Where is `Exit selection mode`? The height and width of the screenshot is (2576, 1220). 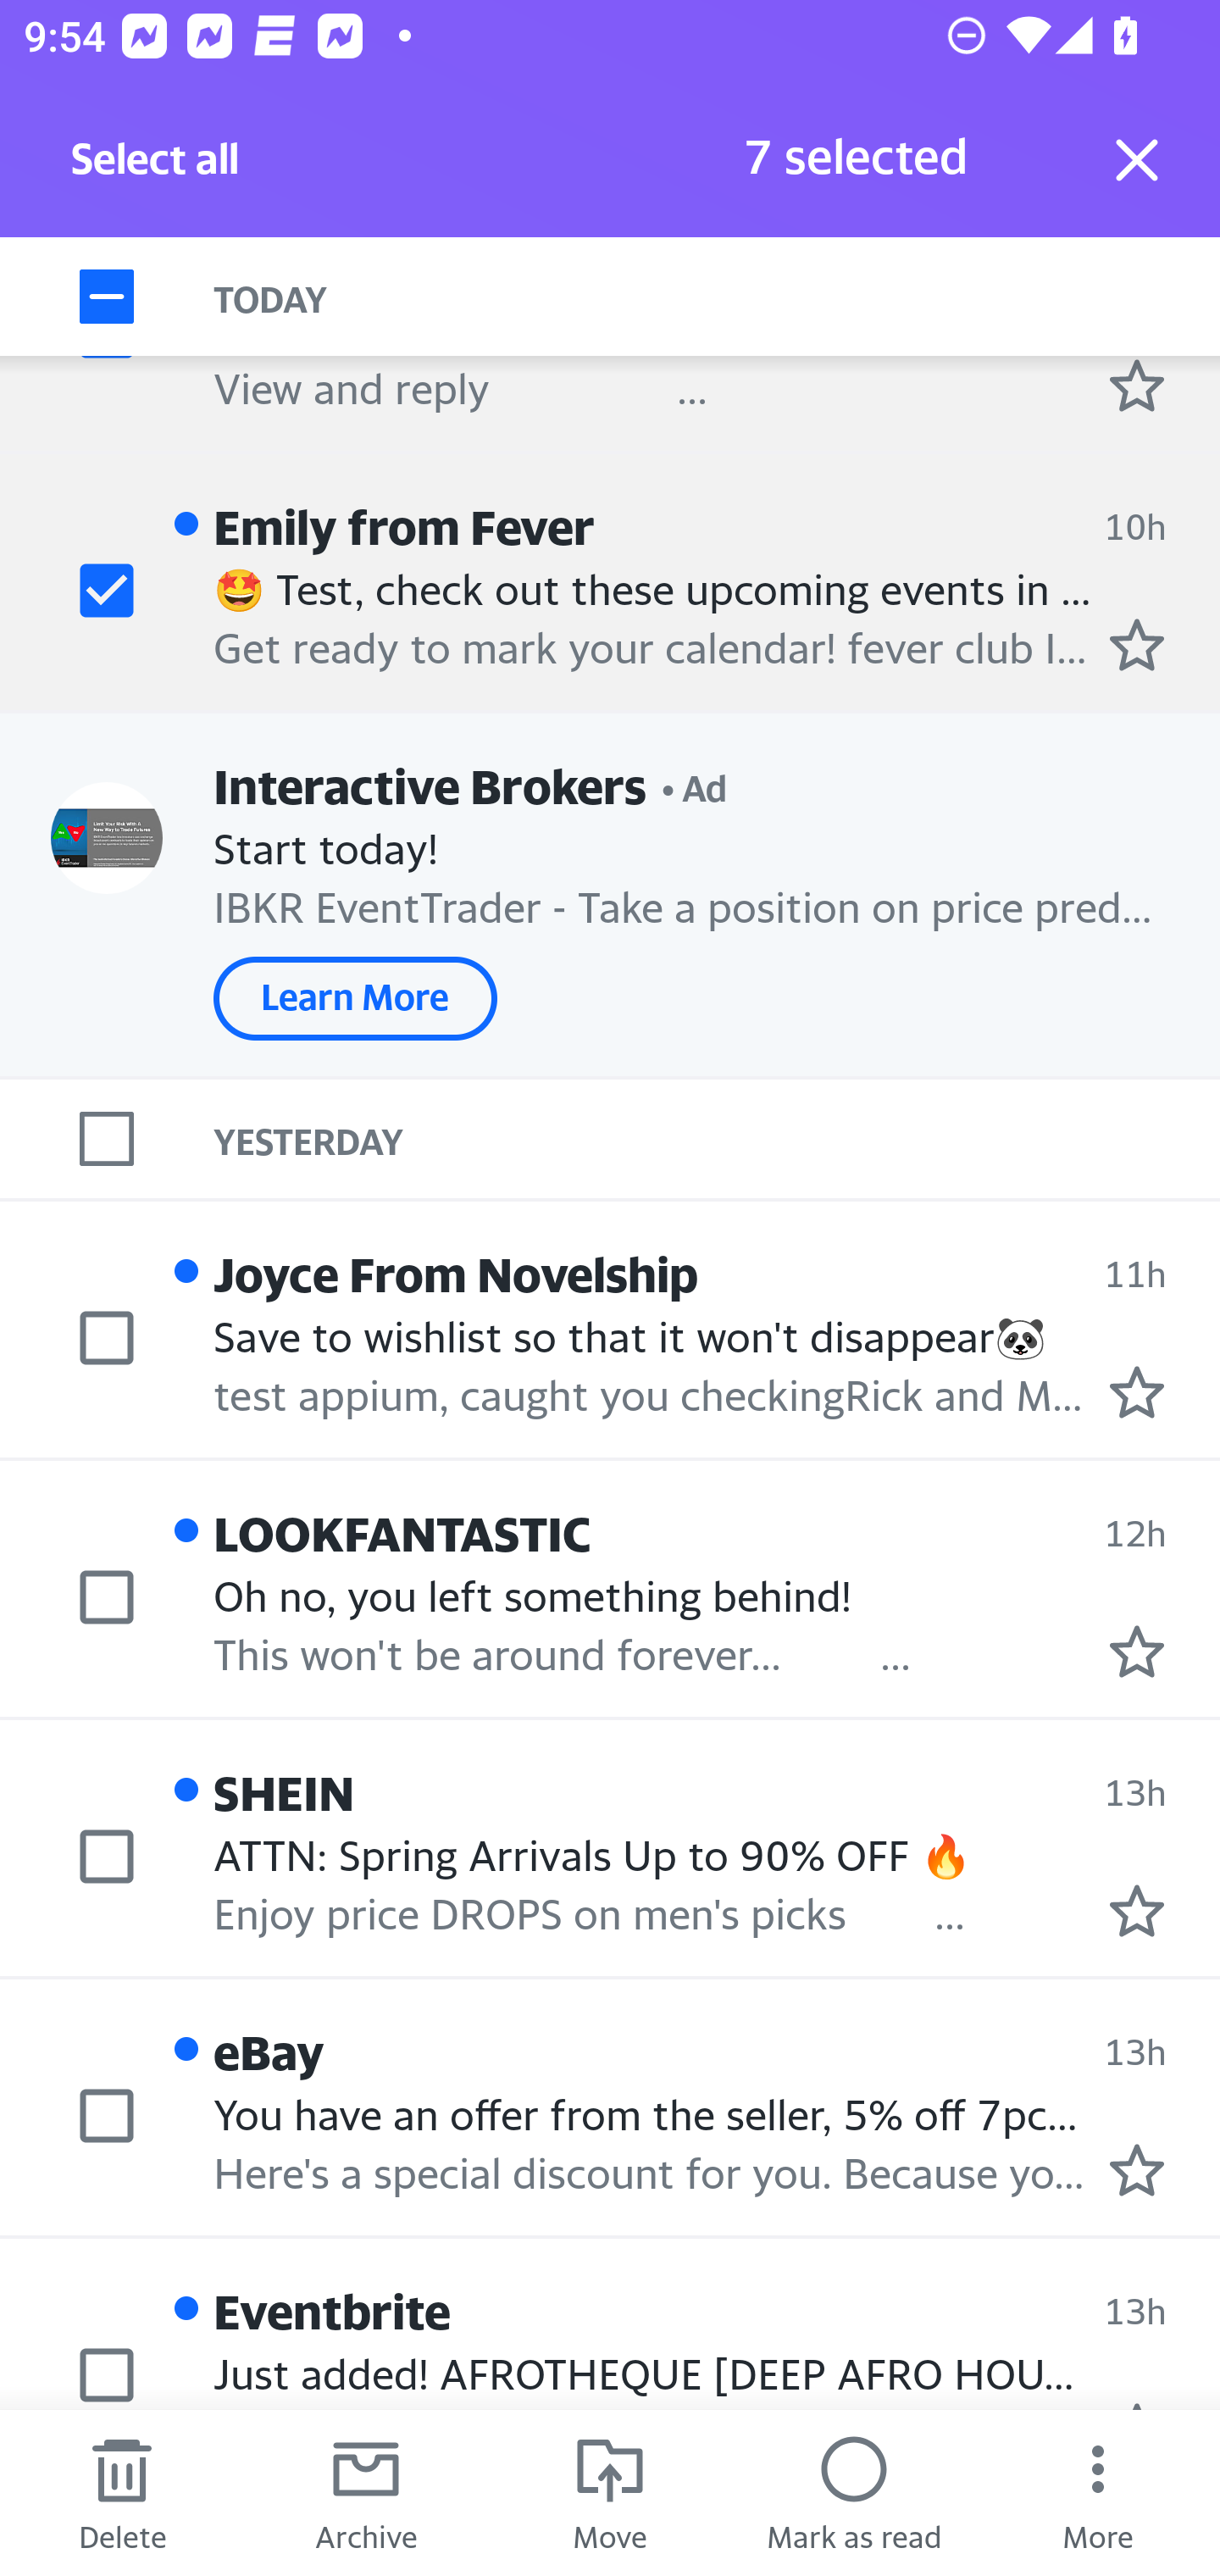 Exit selection mode is located at coordinates (1137, 159).